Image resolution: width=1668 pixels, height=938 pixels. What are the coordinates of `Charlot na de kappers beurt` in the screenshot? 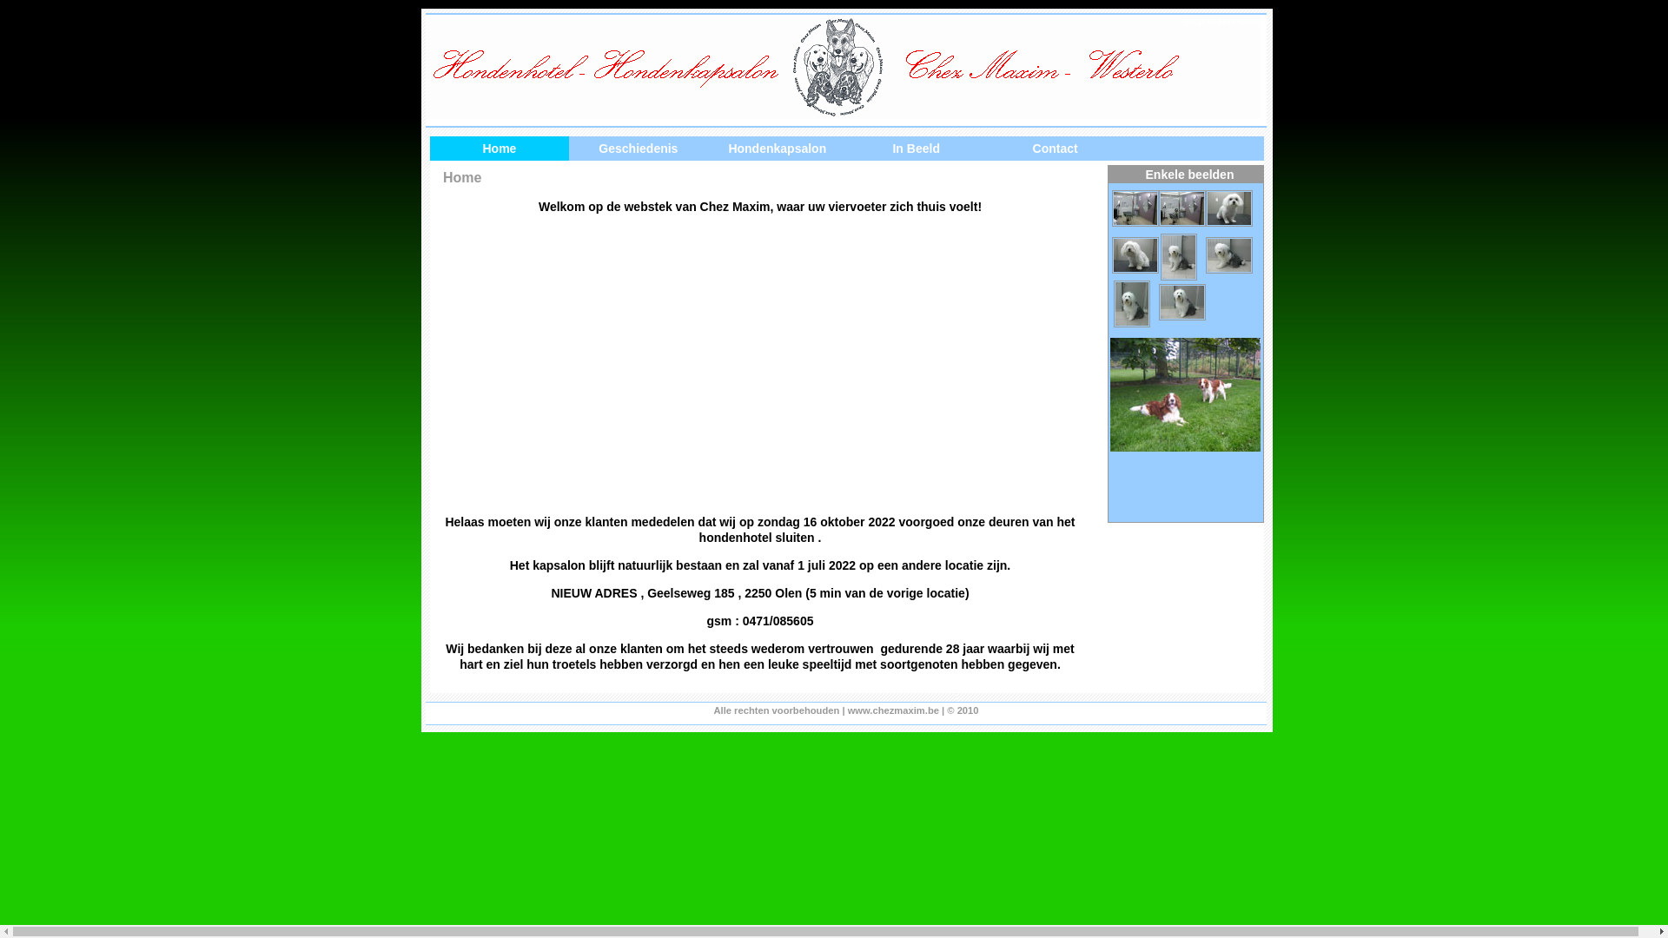 It's located at (1132, 304).